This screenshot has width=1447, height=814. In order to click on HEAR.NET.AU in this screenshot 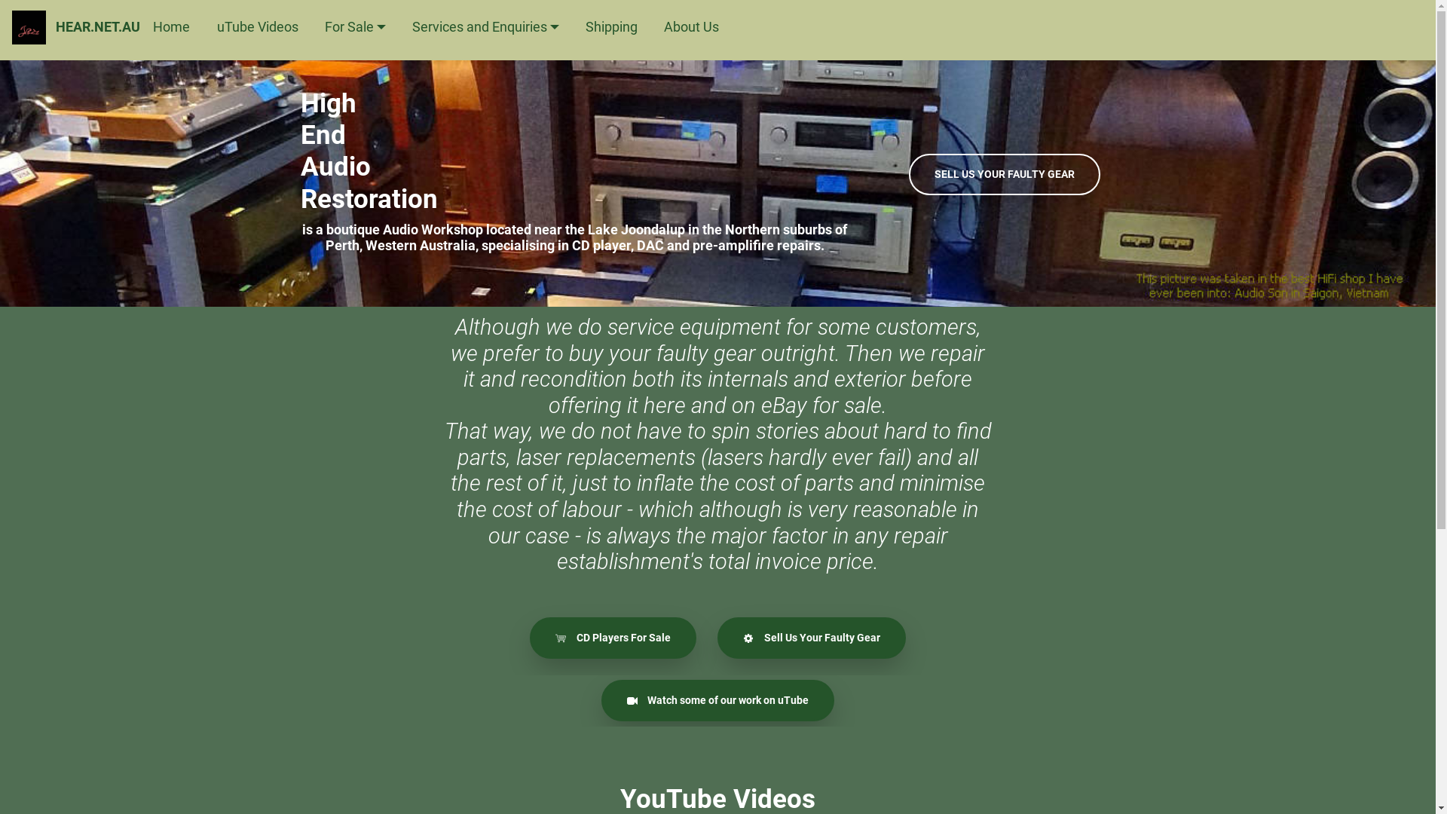, I will do `click(98, 27)`.